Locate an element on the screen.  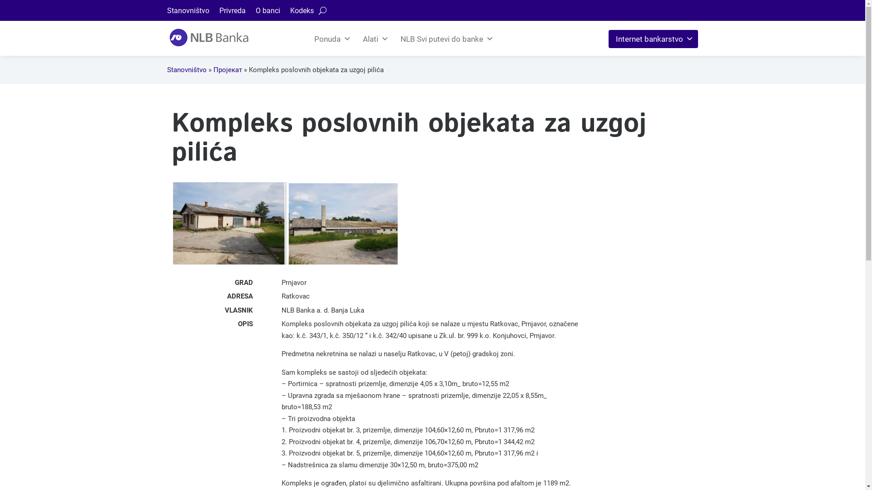
Ponuda is located at coordinates (332, 39).